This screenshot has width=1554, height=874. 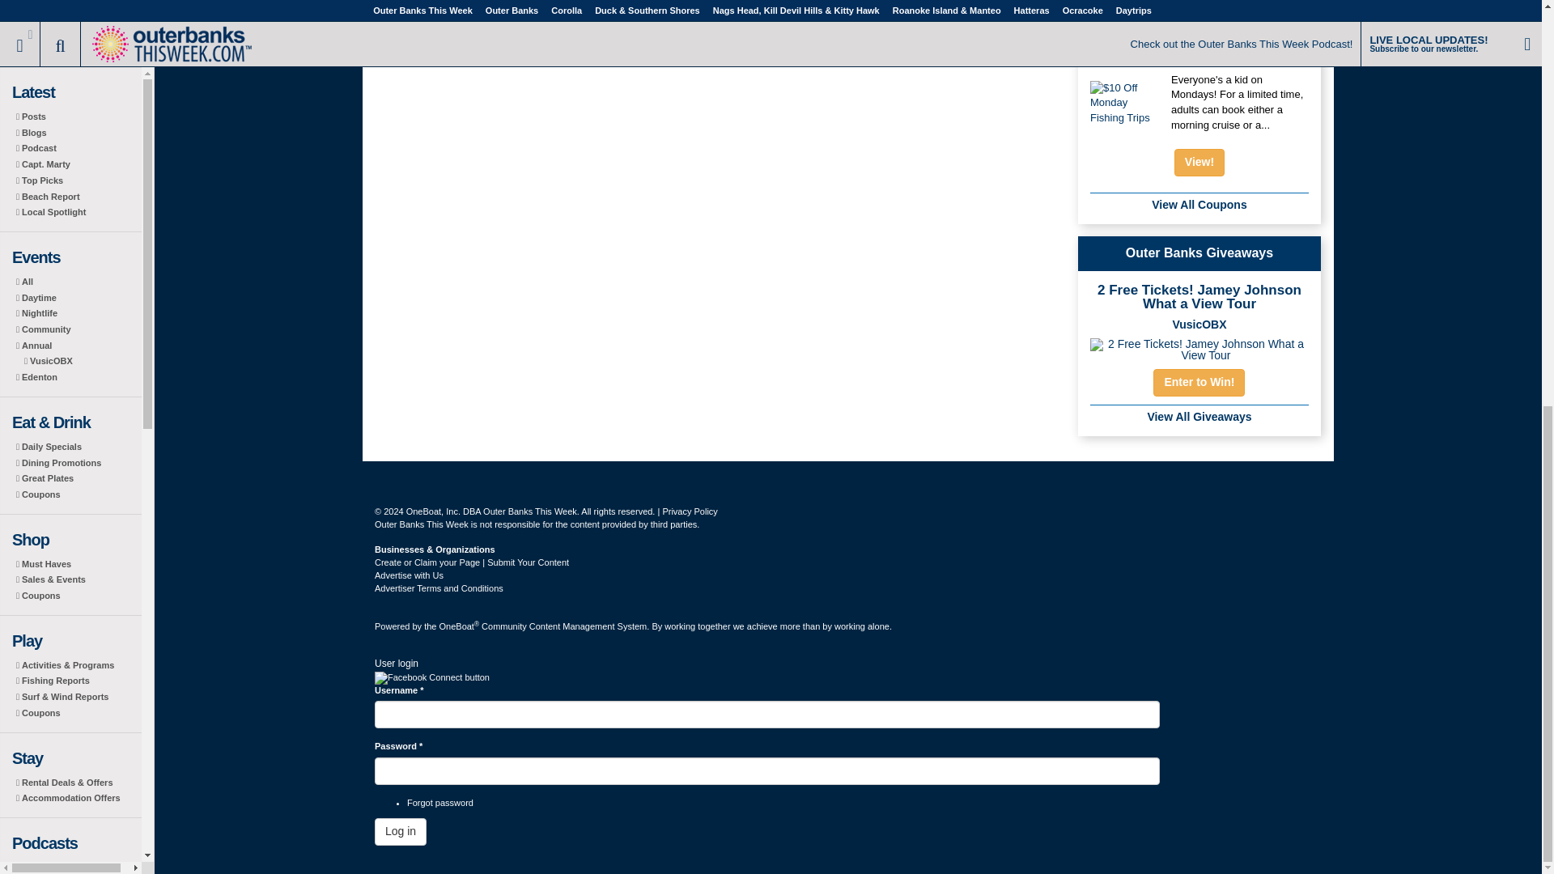 What do you see at coordinates (1198, 205) in the screenshot?
I see `View All Coupons` at bounding box center [1198, 205].